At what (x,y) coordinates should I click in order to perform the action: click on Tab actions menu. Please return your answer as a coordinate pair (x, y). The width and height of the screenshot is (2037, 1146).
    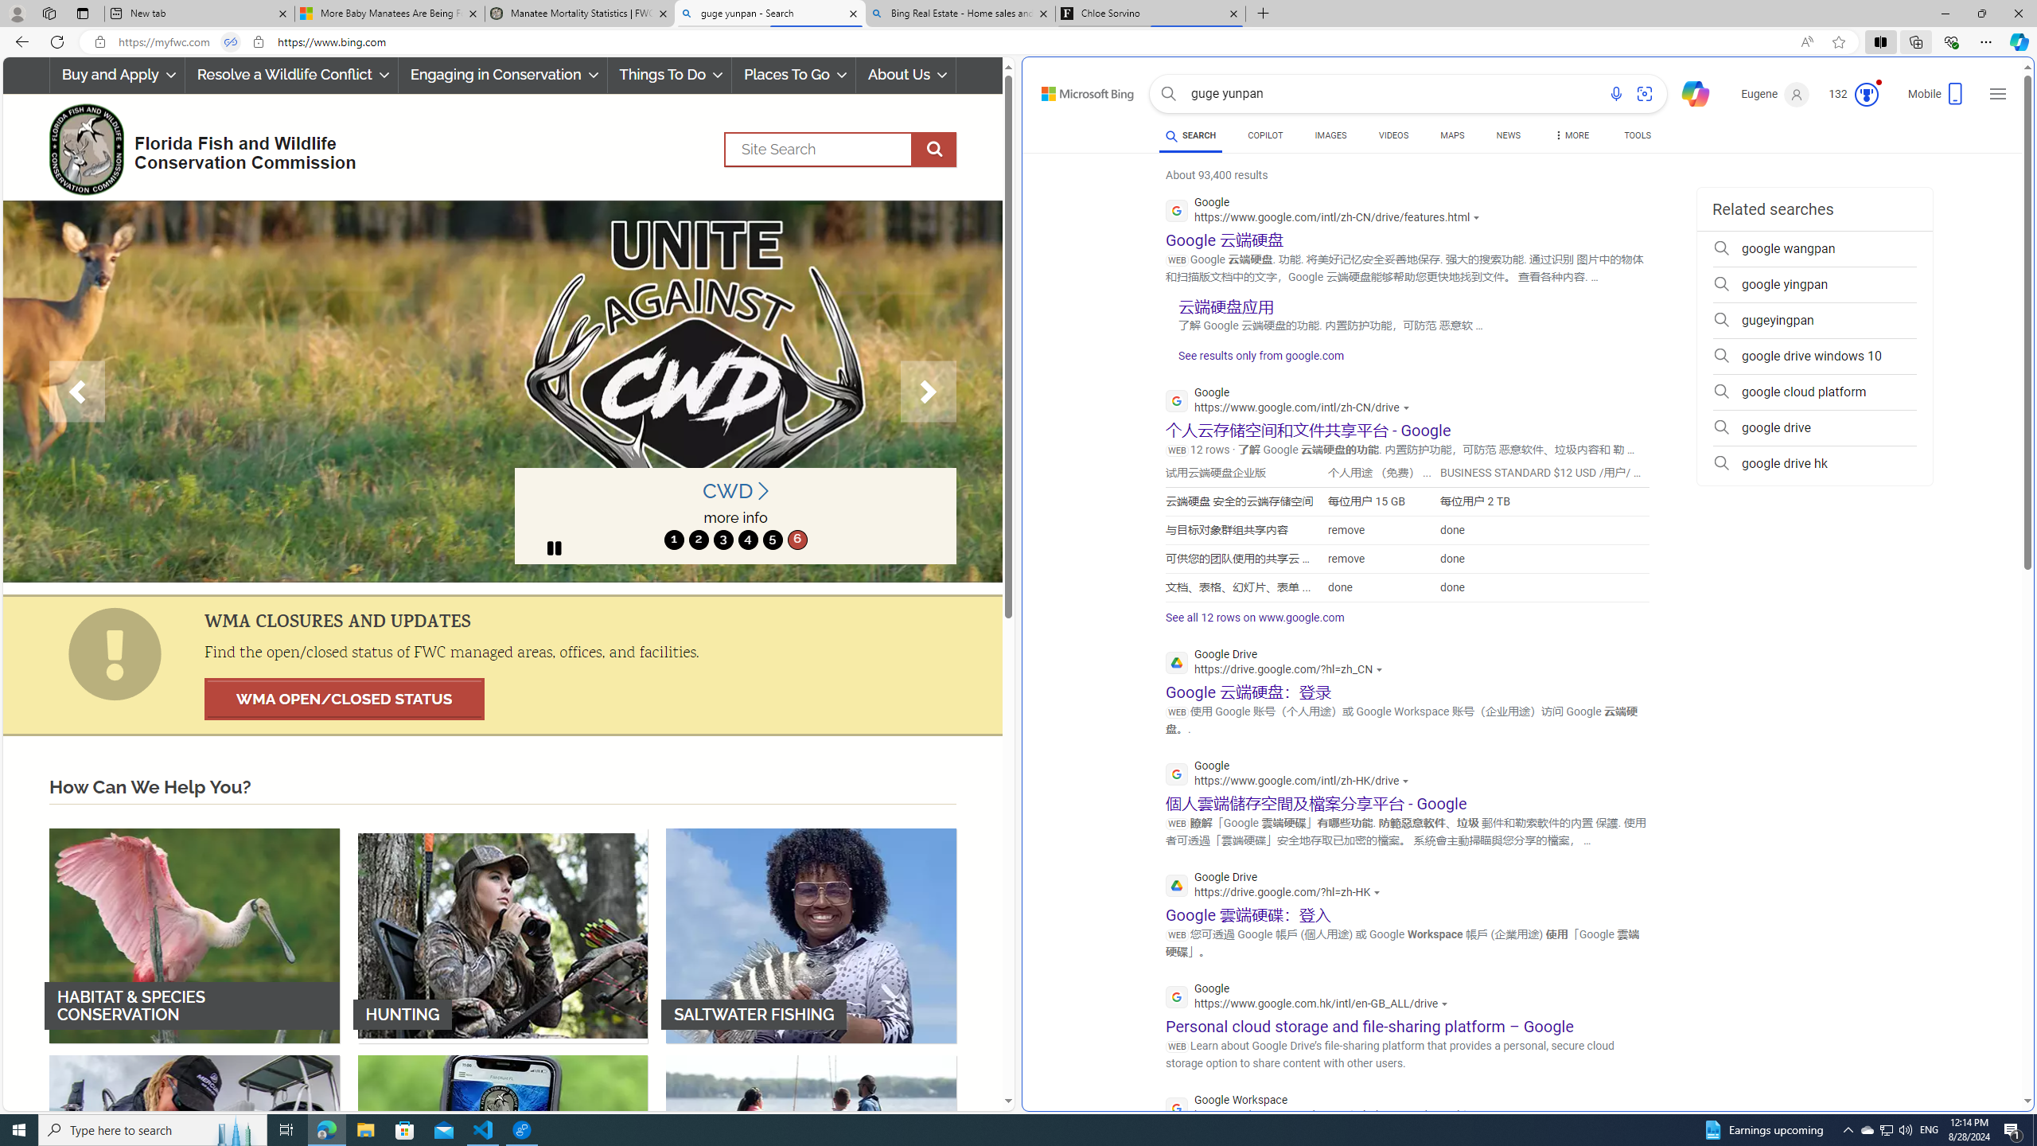
    Looking at the image, I should click on (83, 13).